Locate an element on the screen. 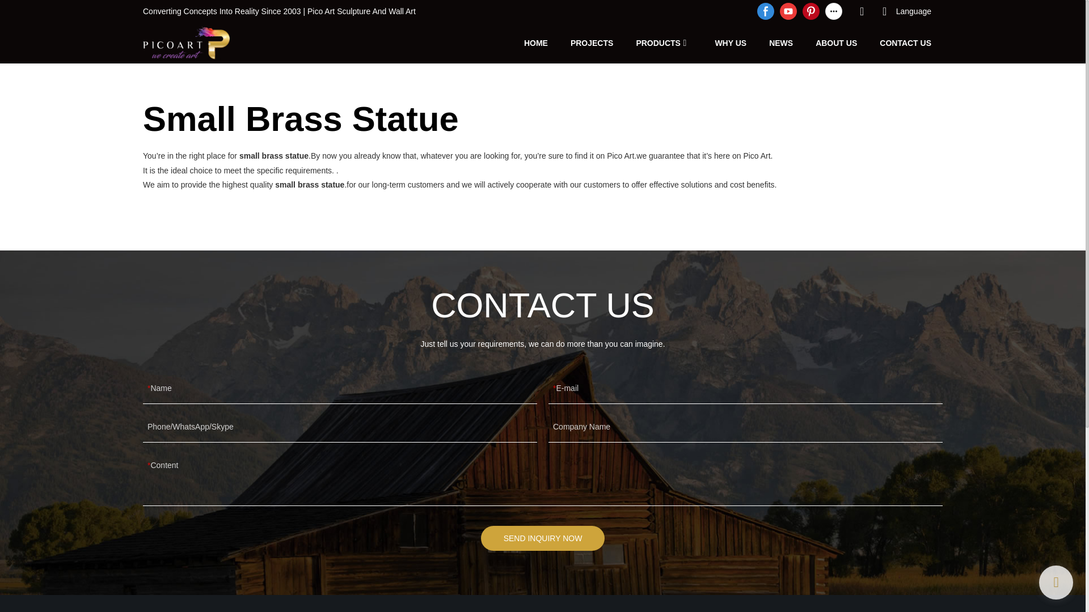 The image size is (1089, 612). SEND INQUIRY NOW is located at coordinates (543, 538).